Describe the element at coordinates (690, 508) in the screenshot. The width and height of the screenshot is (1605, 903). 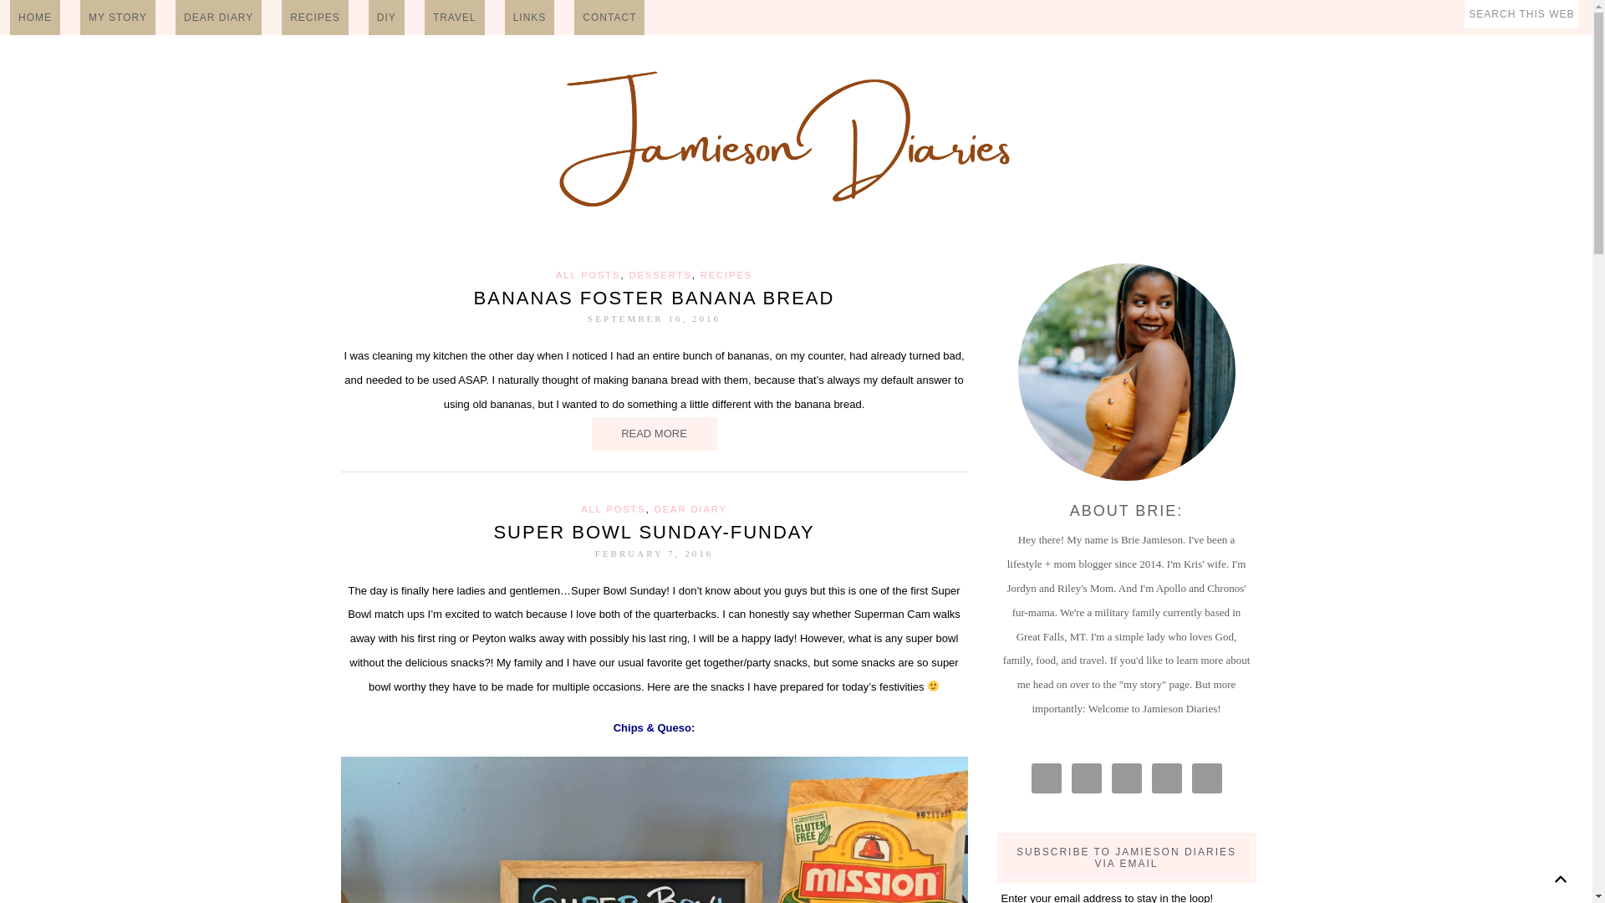
I see `DEAR DIARY` at that location.